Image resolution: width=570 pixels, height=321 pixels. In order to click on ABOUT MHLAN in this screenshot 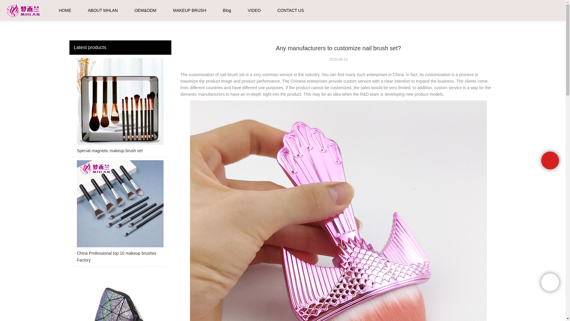, I will do `click(103, 10)`.